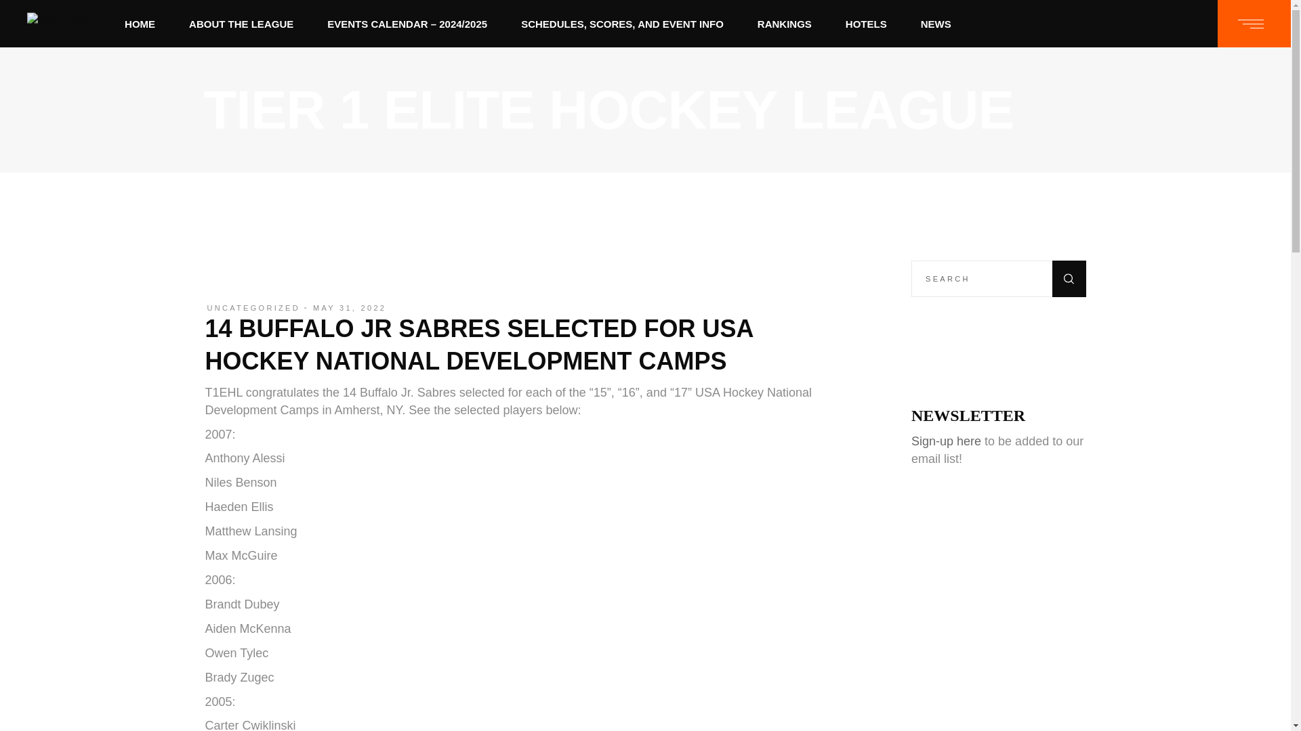 The image size is (1301, 731). Describe the element at coordinates (241, 24) in the screenshot. I see `ABOUT THE LEAGUE` at that location.